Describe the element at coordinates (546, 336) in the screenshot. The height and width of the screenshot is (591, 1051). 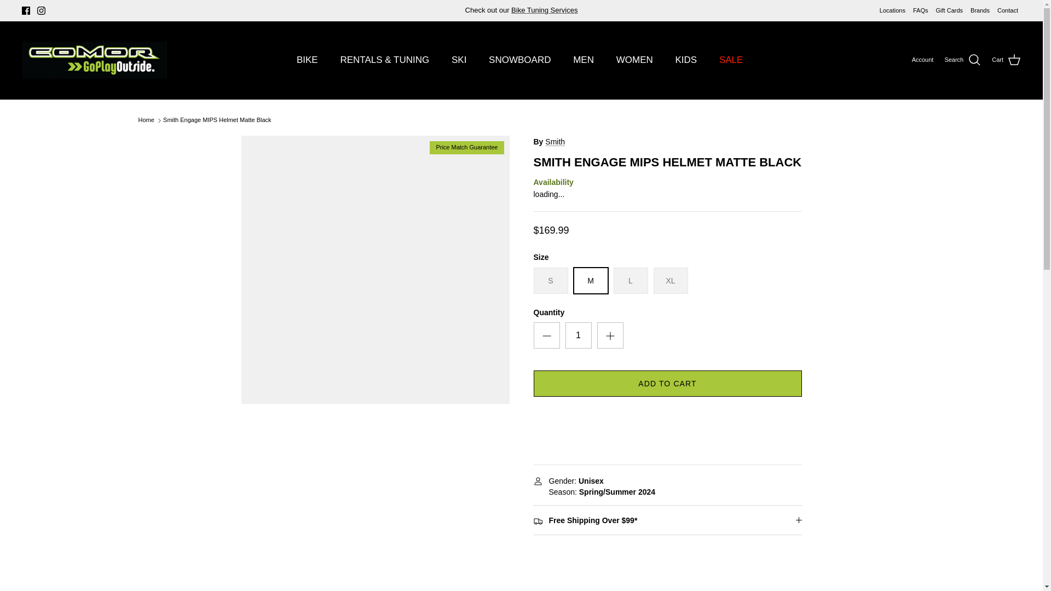
I see `Minus` at that location.